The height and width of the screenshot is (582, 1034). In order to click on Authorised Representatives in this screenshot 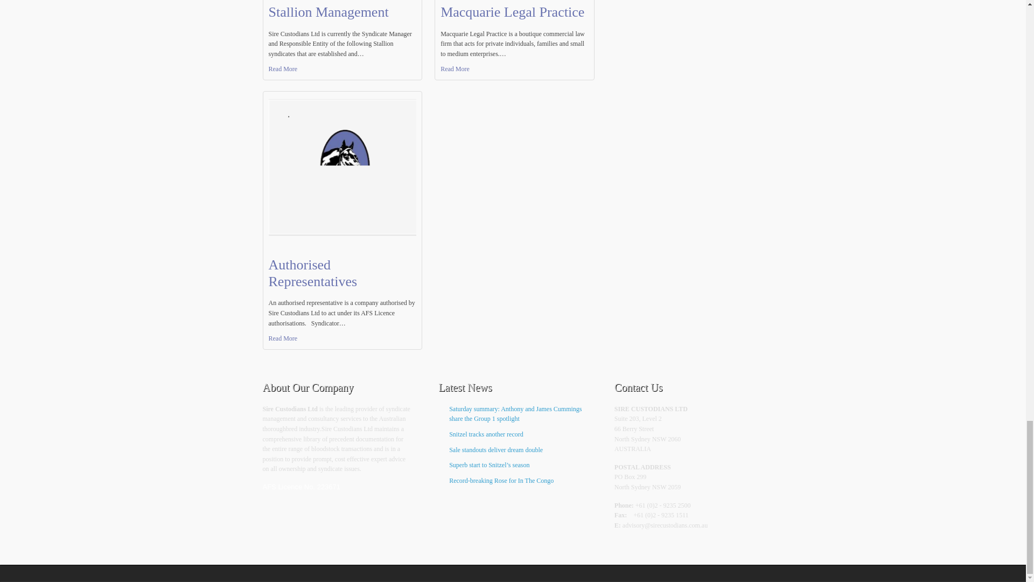, I will do `click(312, 273)`.